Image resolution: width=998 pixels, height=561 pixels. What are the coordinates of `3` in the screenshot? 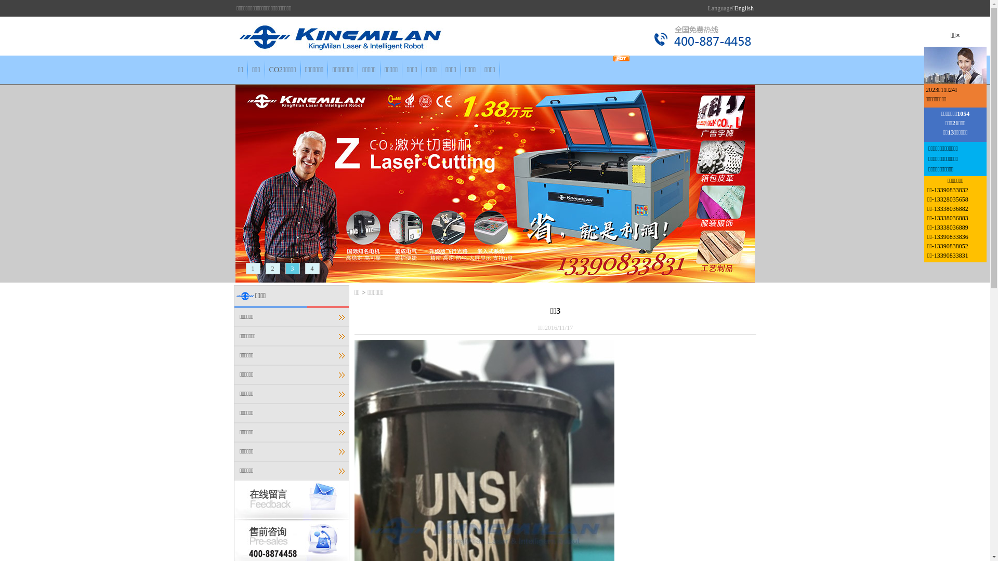 It's located at (292, 269).